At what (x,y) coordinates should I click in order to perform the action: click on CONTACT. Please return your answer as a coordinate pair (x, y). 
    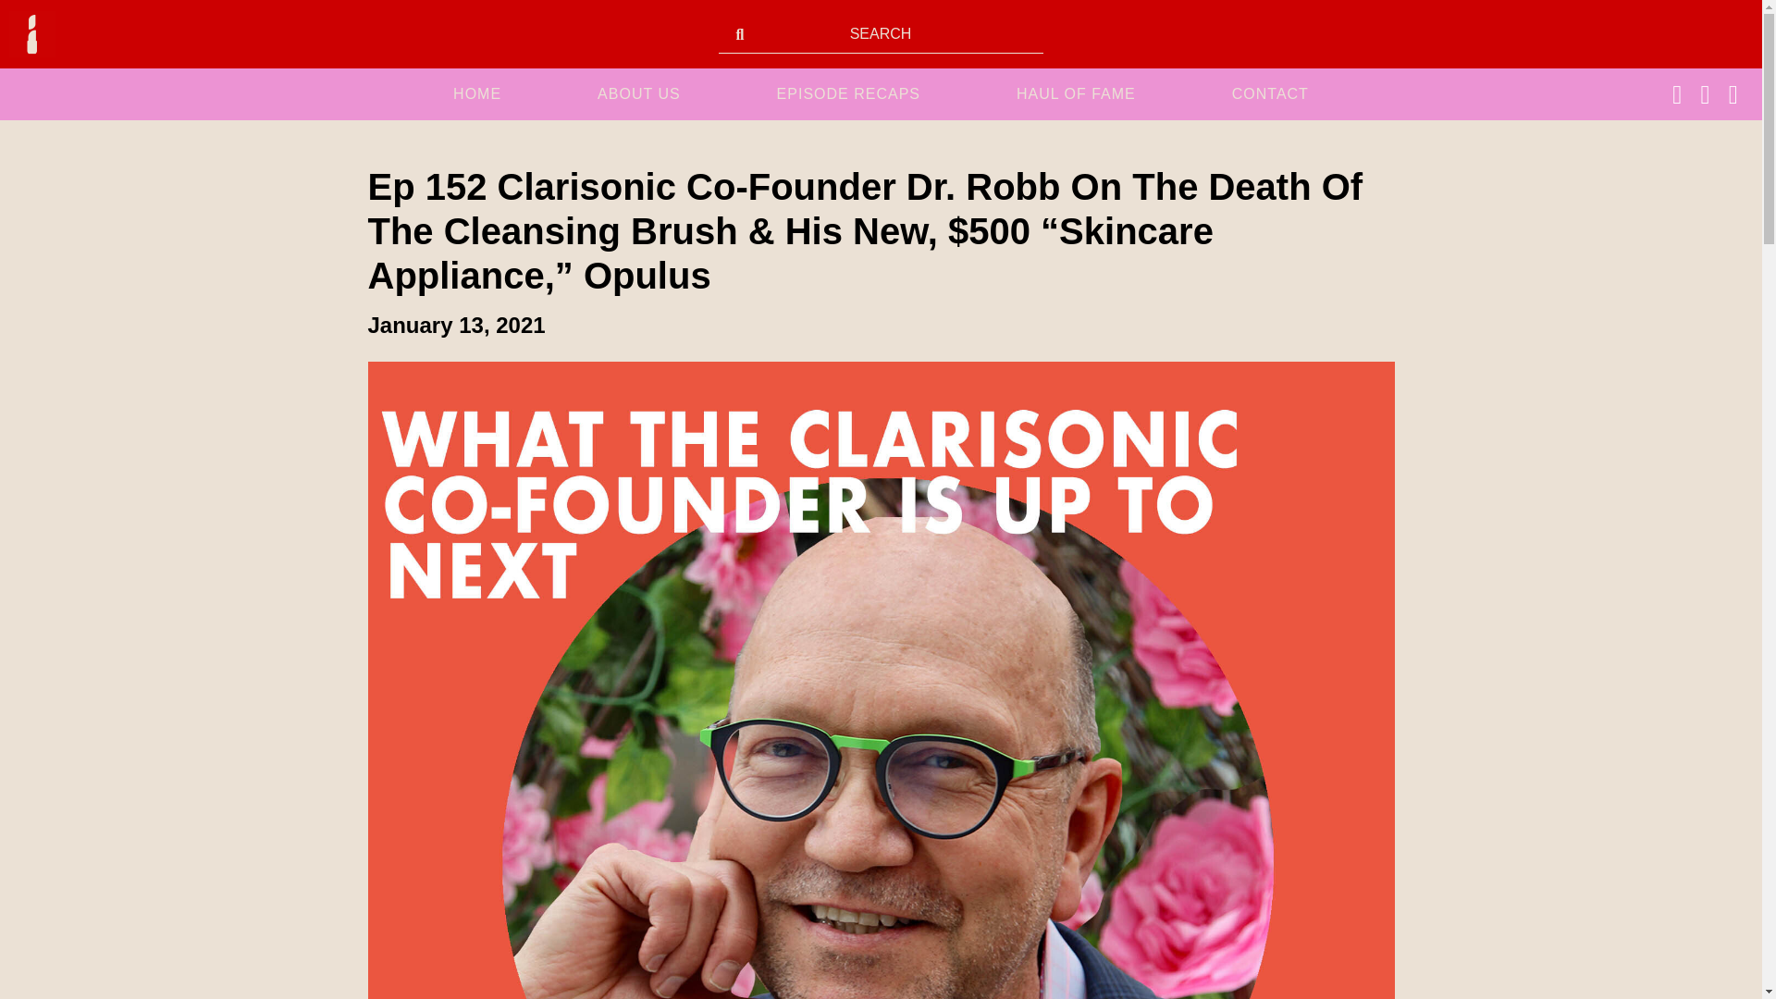
    Looking at the image, I should click on (1270, 94).